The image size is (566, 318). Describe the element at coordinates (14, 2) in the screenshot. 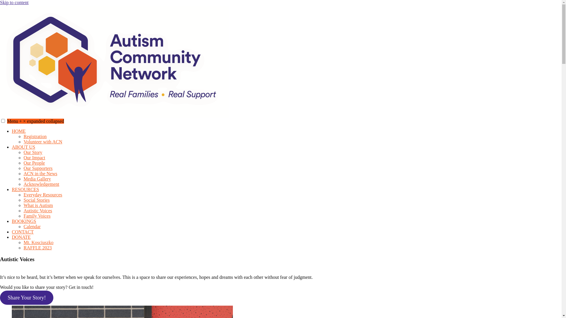

I see `Skip to content` at that location.